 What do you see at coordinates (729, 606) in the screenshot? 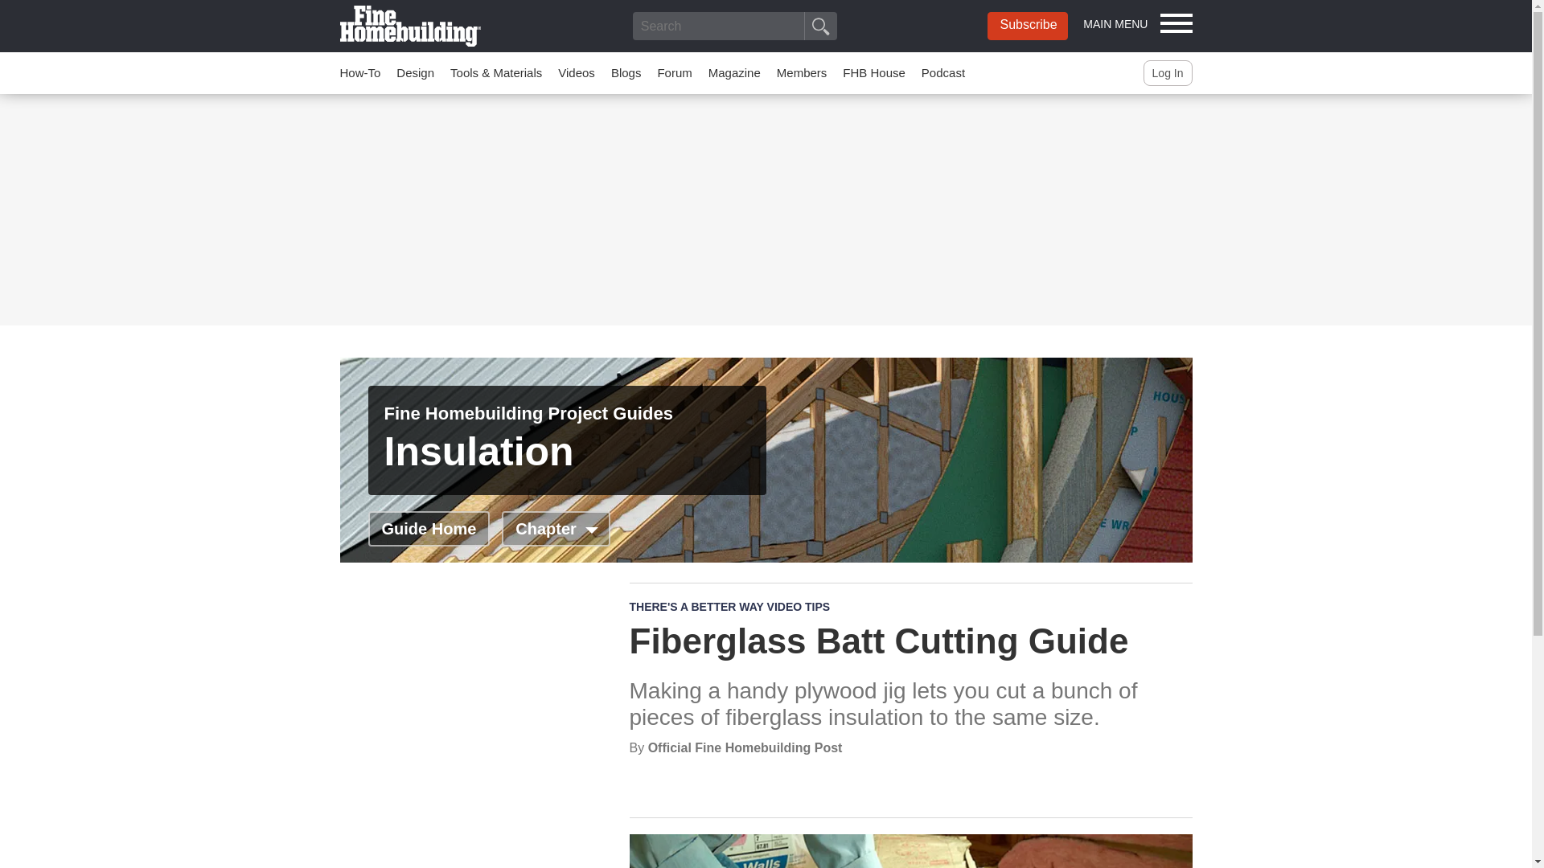
I see `THERE'S A BETTER WAY VIDEO TIPS` at bounding box center [729, 606].